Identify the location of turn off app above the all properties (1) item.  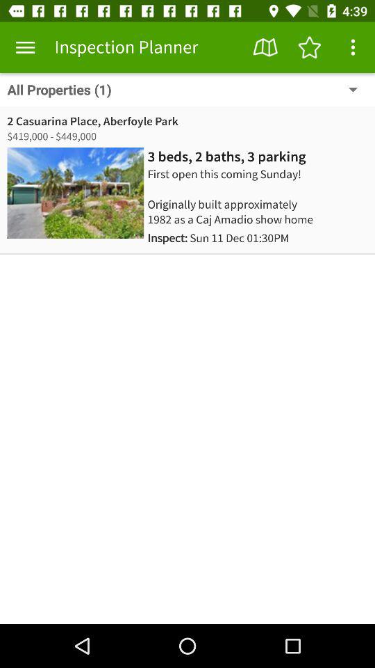
(25, 47).